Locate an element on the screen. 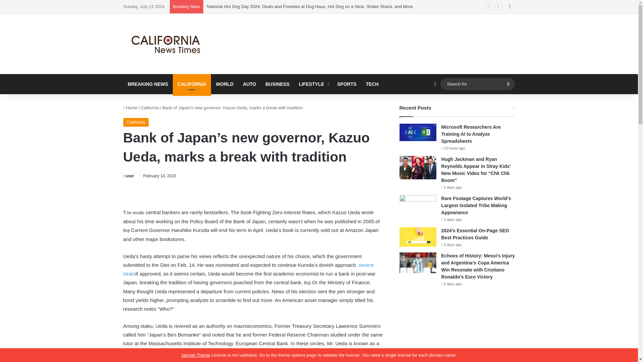 This screenshot has width=643, height=362. Search for is located at coordinates (477, 84).